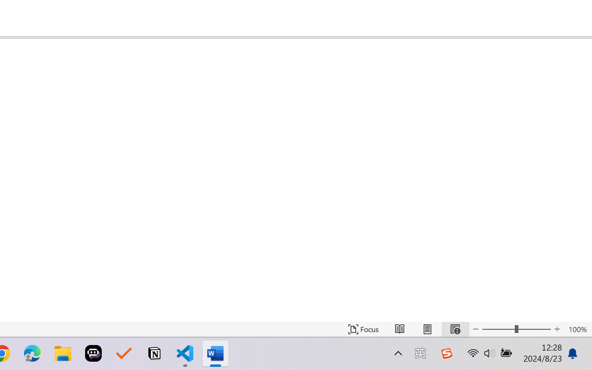 This screenshot has width=592, height=370. What do you see at coordinates (578, 329) in the screenshot?
I see `Zoom 100%` at bounding box center [578, 329].